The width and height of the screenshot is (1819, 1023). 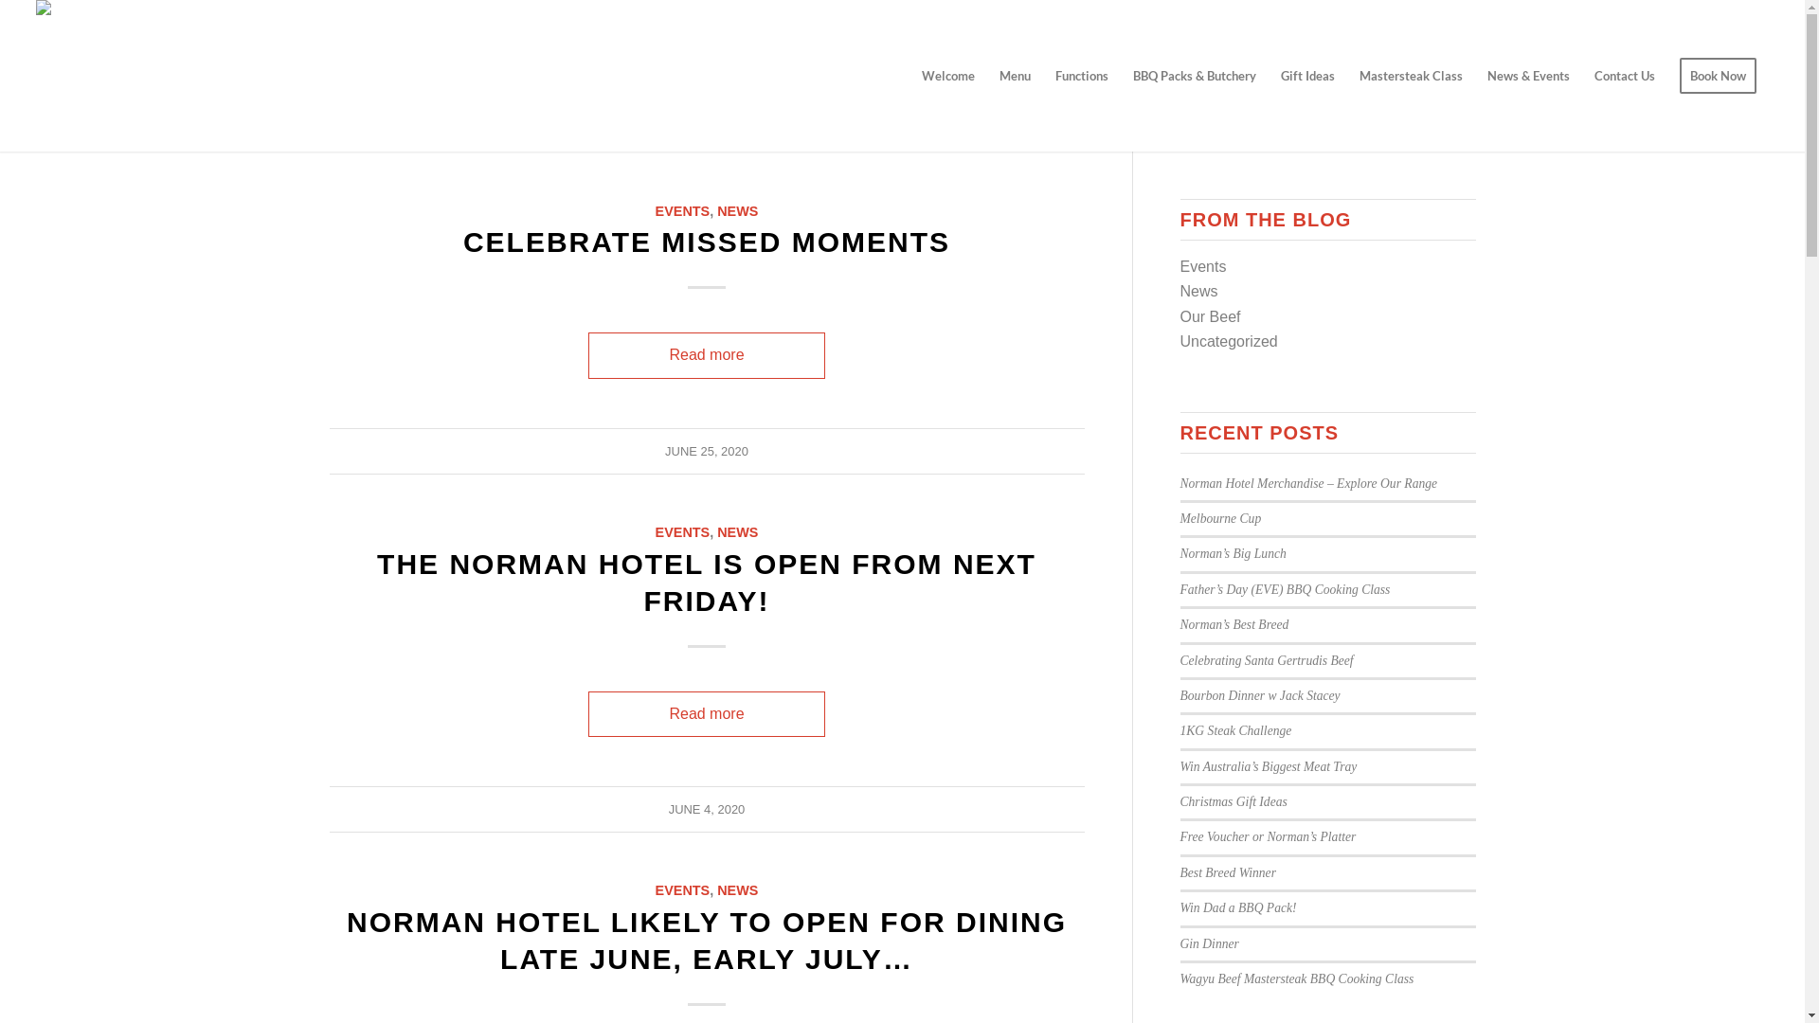 What do you see at coordinates (1195, 76) in the screenshot?
I see `BBQ Packs & Butchery` at bounding box center [1195, 76].